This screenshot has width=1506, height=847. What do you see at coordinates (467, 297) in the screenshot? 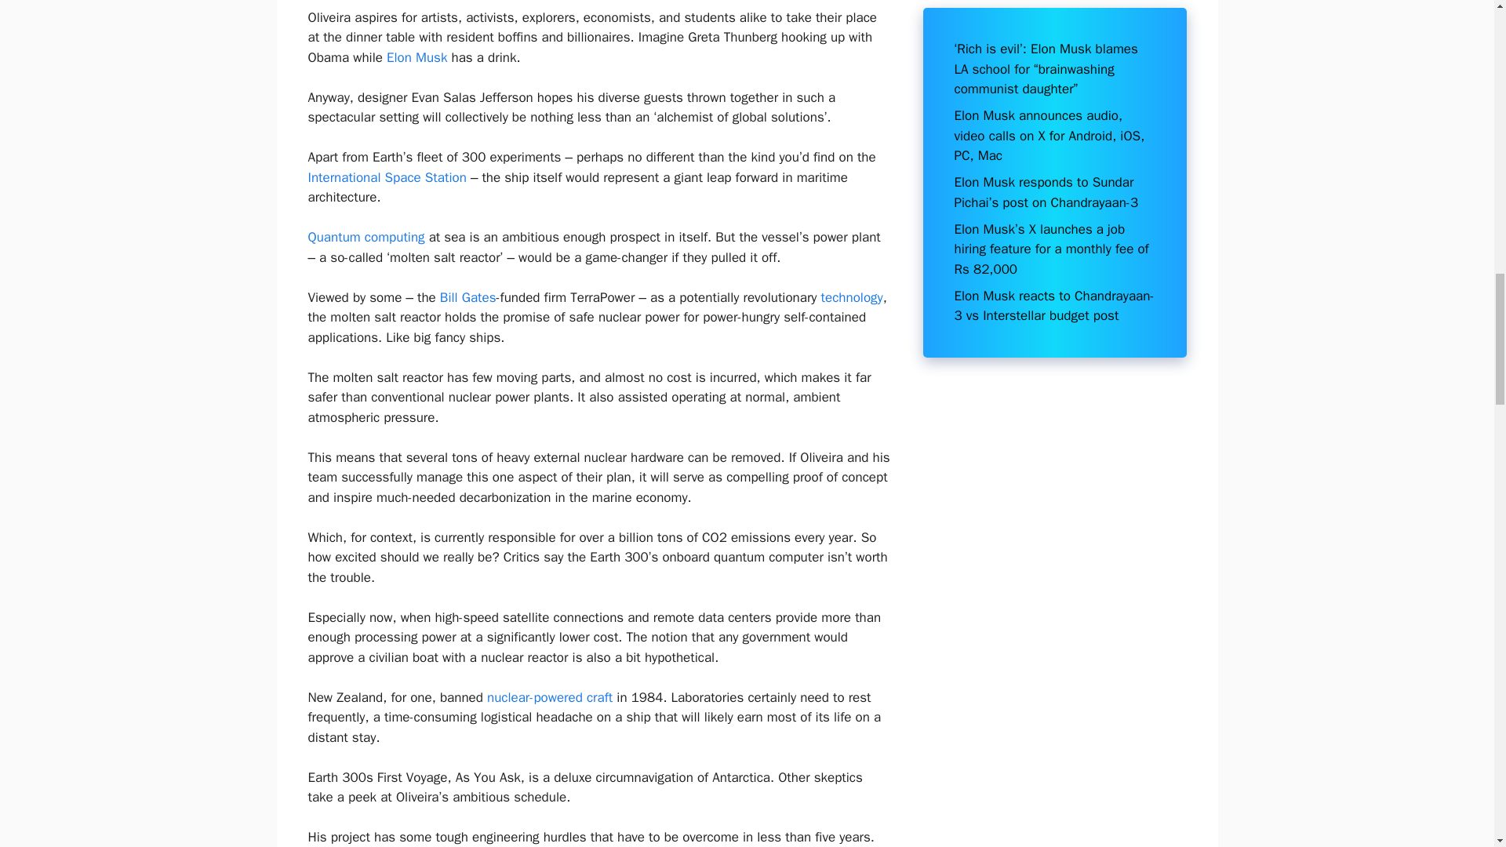
I see `Bill Gates` at bounding box center [467, 297].